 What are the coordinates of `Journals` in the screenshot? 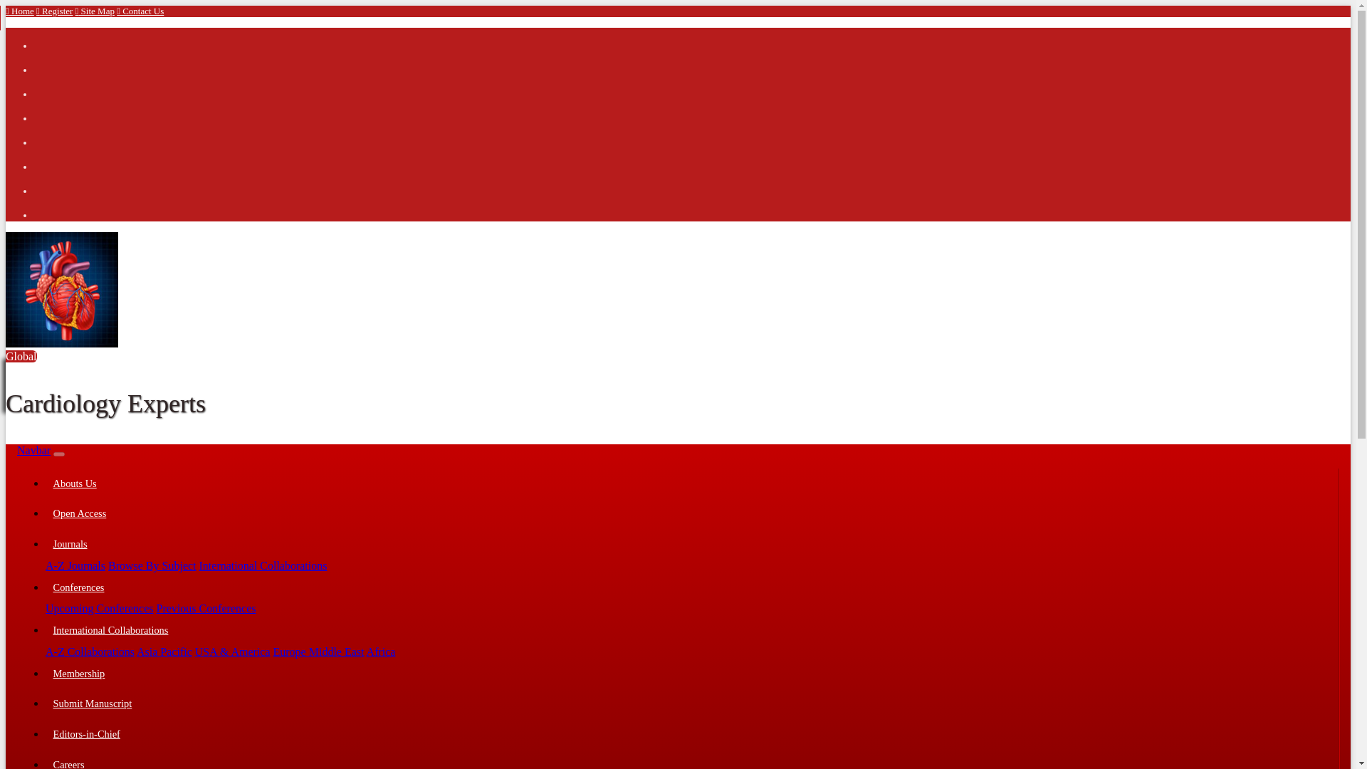 It's located at (691, 544).